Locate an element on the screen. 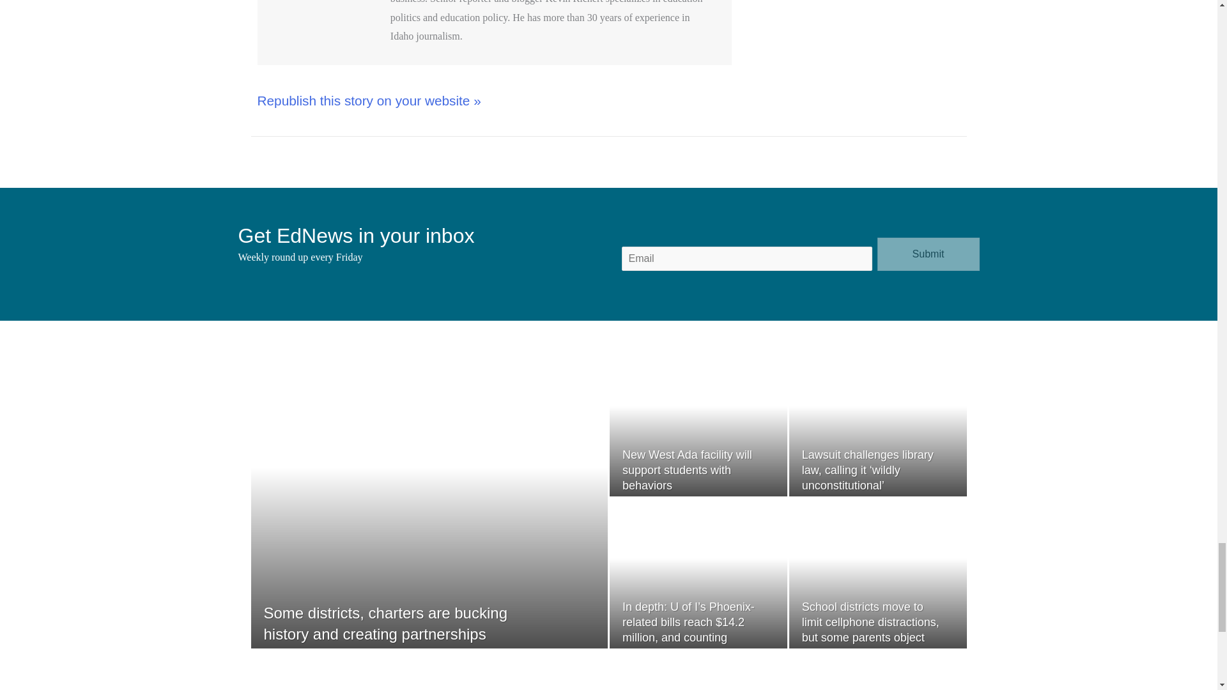  New West Ada facility will support students with behaviors is located at coordinates (686, 470).